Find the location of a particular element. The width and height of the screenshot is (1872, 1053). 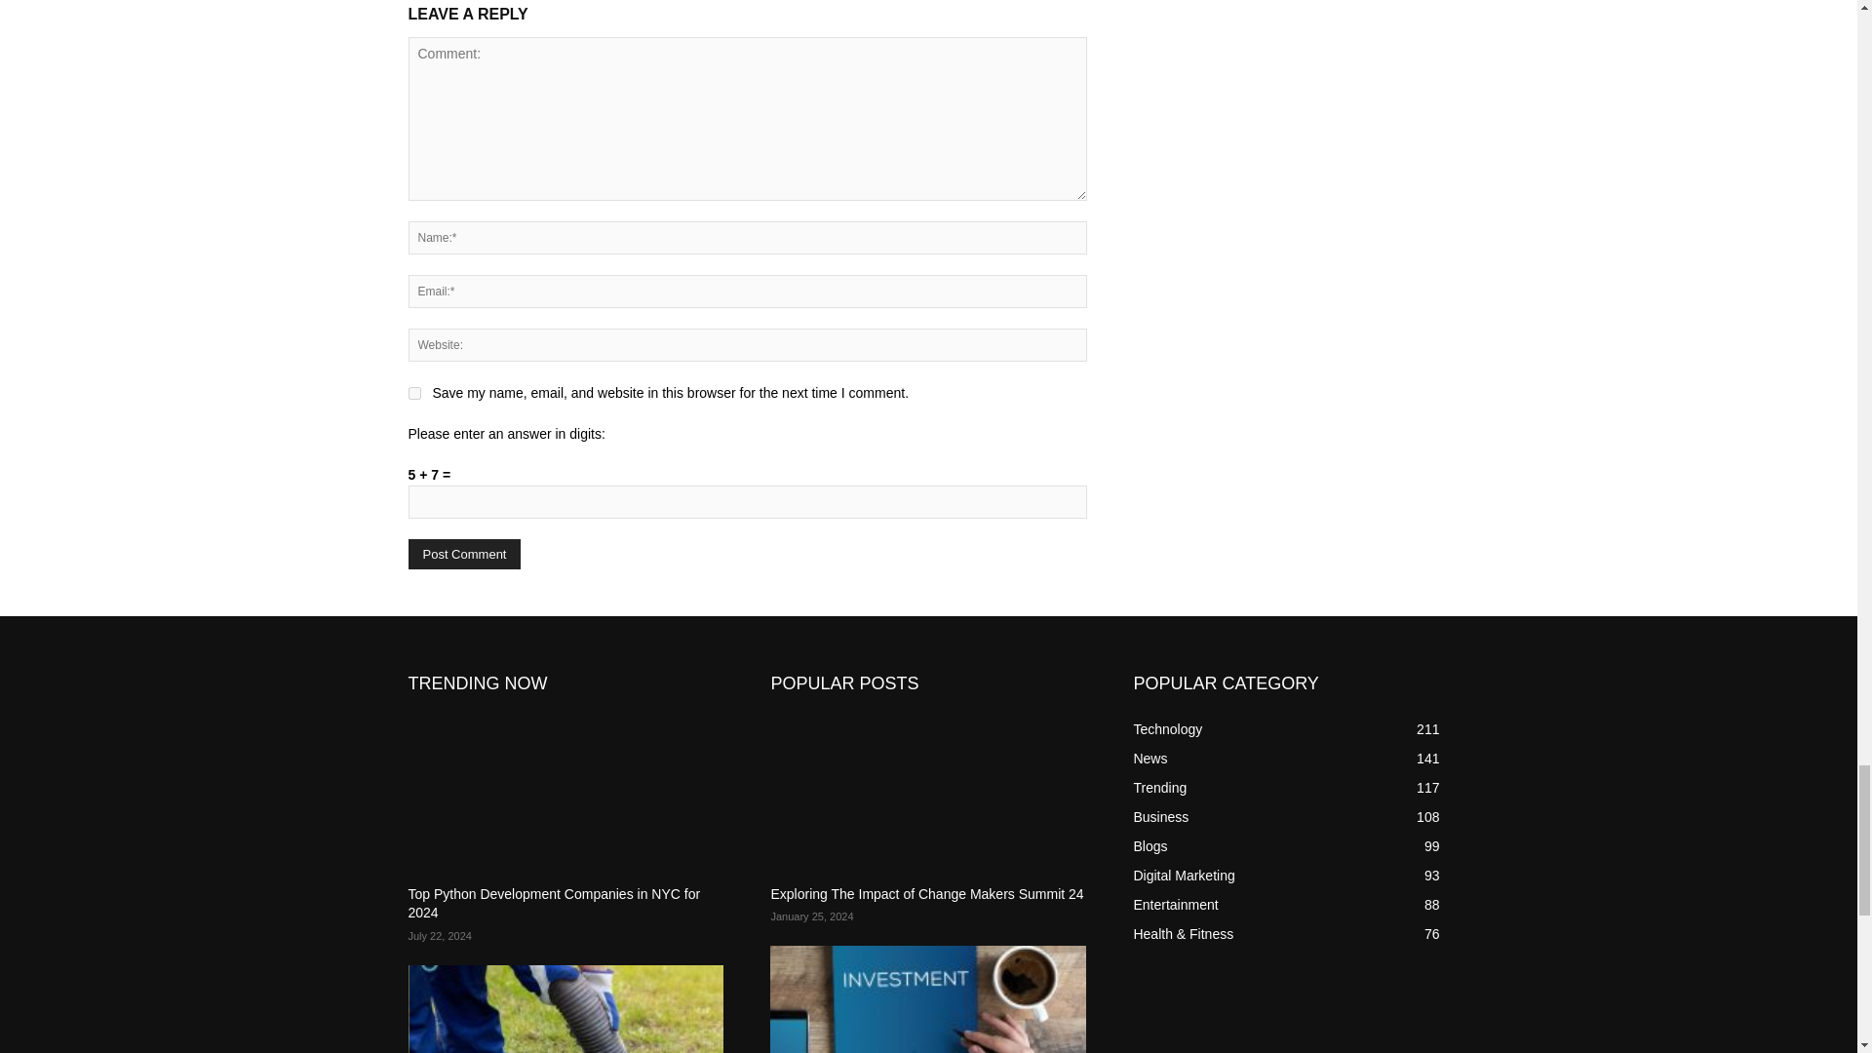

Post Comment is located at coordinates (464, 554).